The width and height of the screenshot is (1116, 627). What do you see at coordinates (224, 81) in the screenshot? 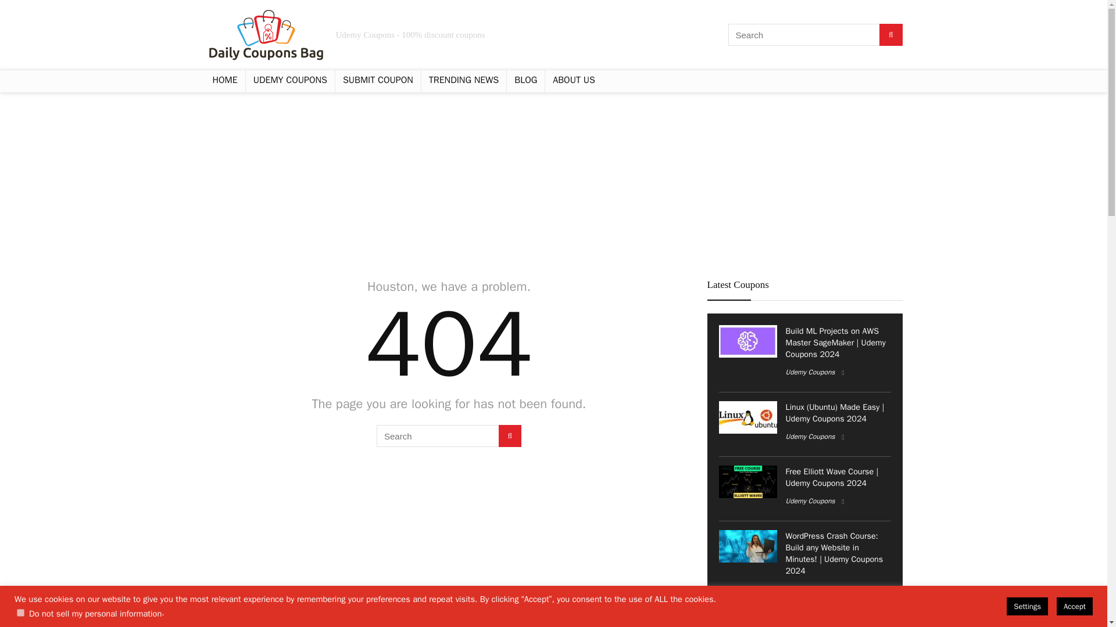
I see `HOME` at bounding box center [224, 81].